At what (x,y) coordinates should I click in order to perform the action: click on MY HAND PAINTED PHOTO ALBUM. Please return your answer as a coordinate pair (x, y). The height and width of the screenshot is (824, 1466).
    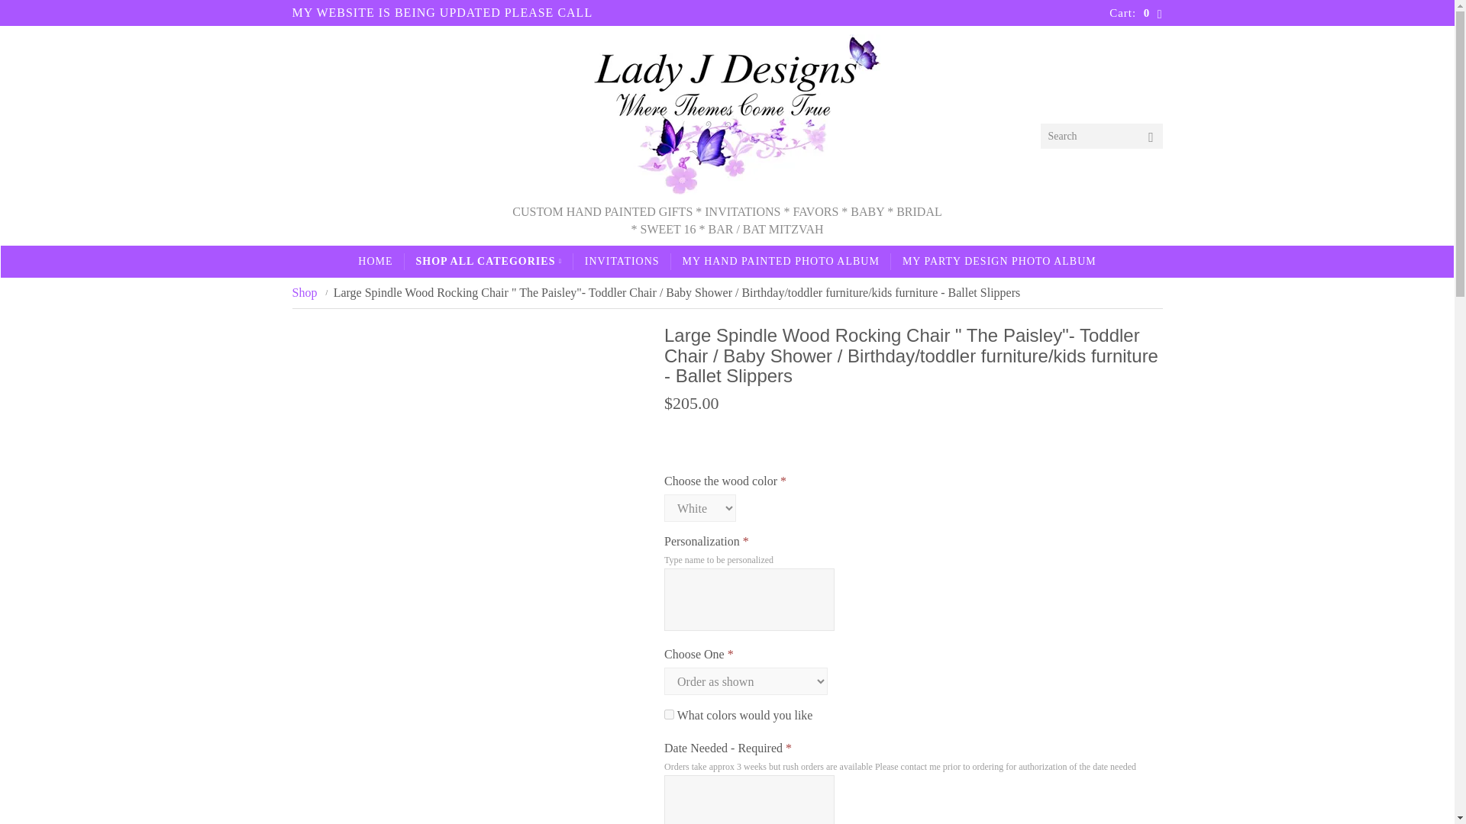
    Looking at the image, I should click on (781, 261).